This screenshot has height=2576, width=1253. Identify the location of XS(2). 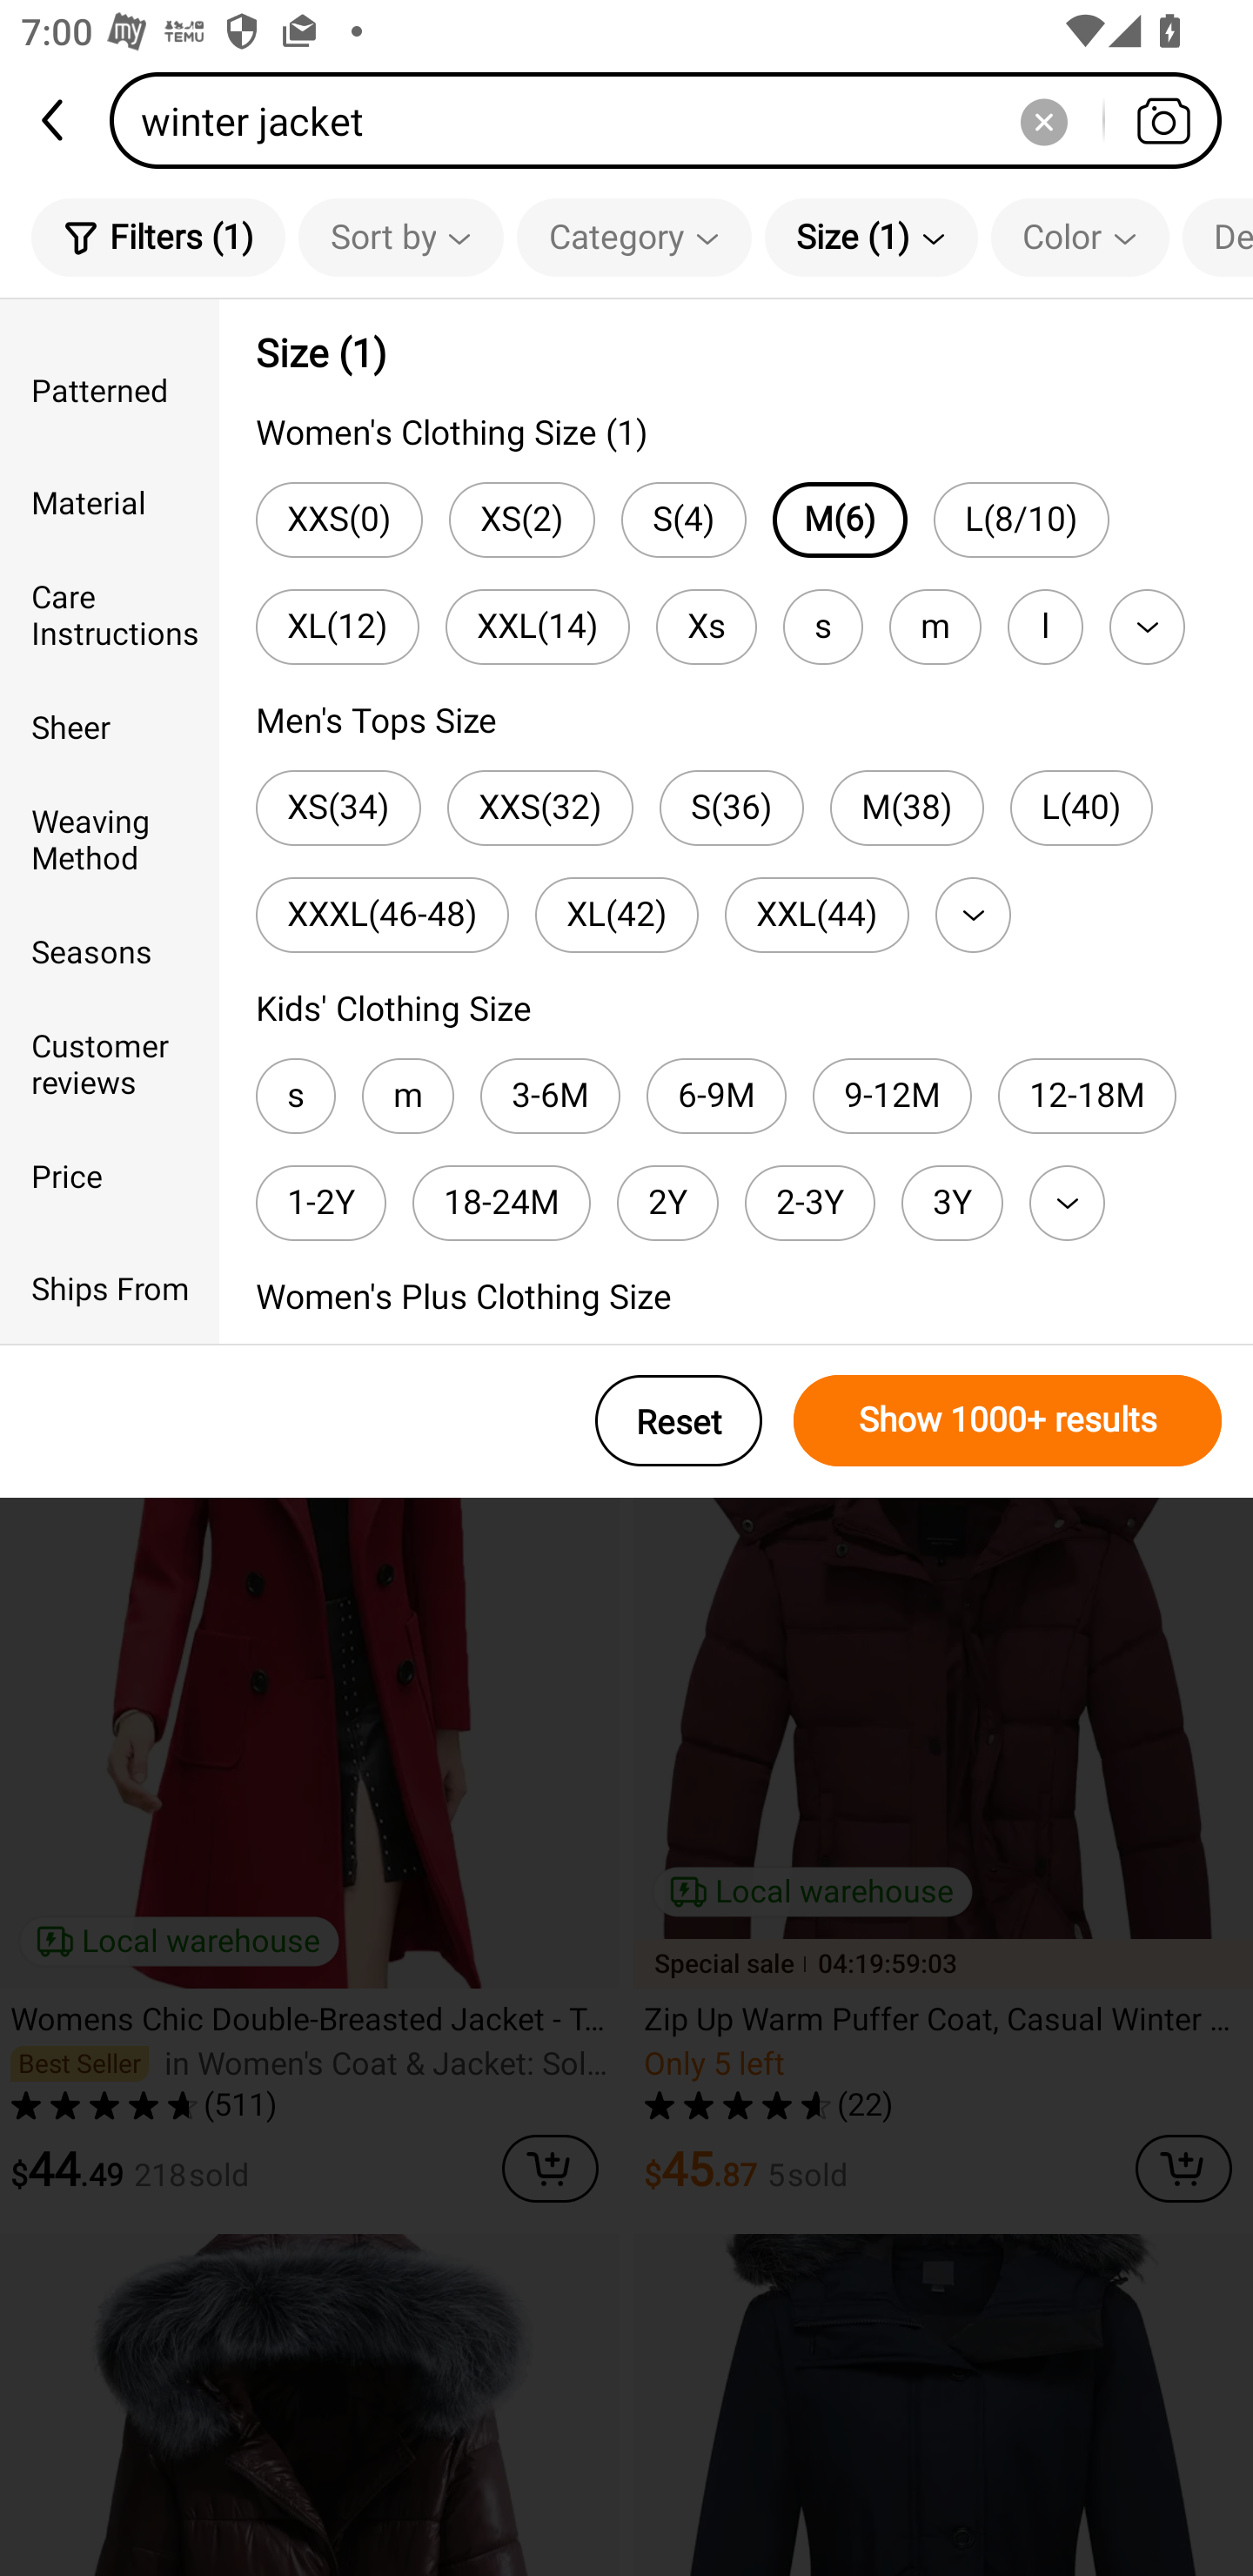
(522, 520).